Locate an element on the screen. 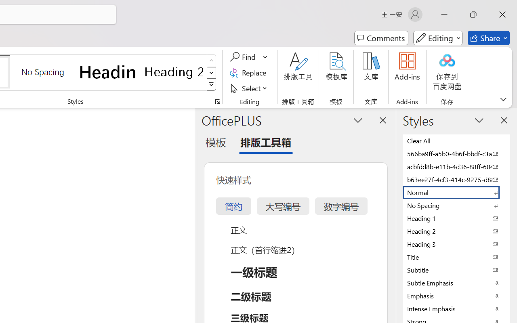 The height and width of the screenshot is (323, 517). Row up is located at coordinates (212, 61).